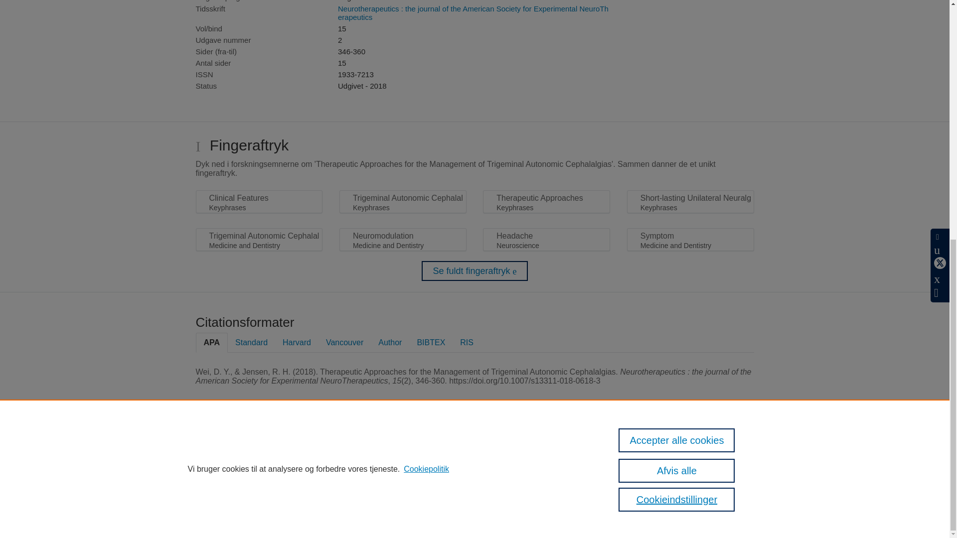  What do you see at coordinates (443, 464) in the screenshot?
I see `Elsevier B.V.` at bounding box center [443, 464].